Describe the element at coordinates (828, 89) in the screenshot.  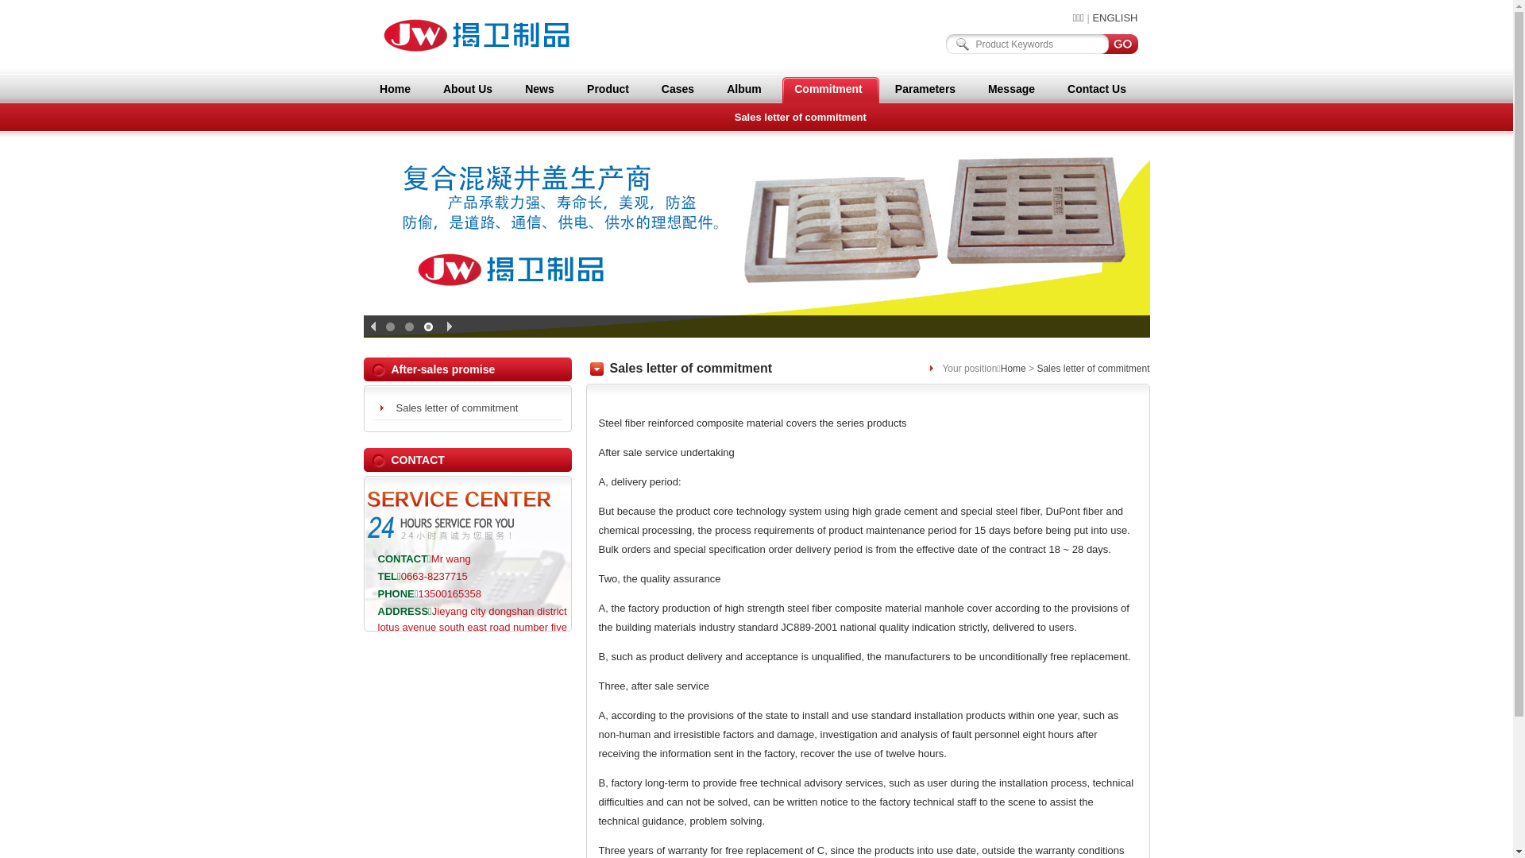
I see `Commitment` at that location.